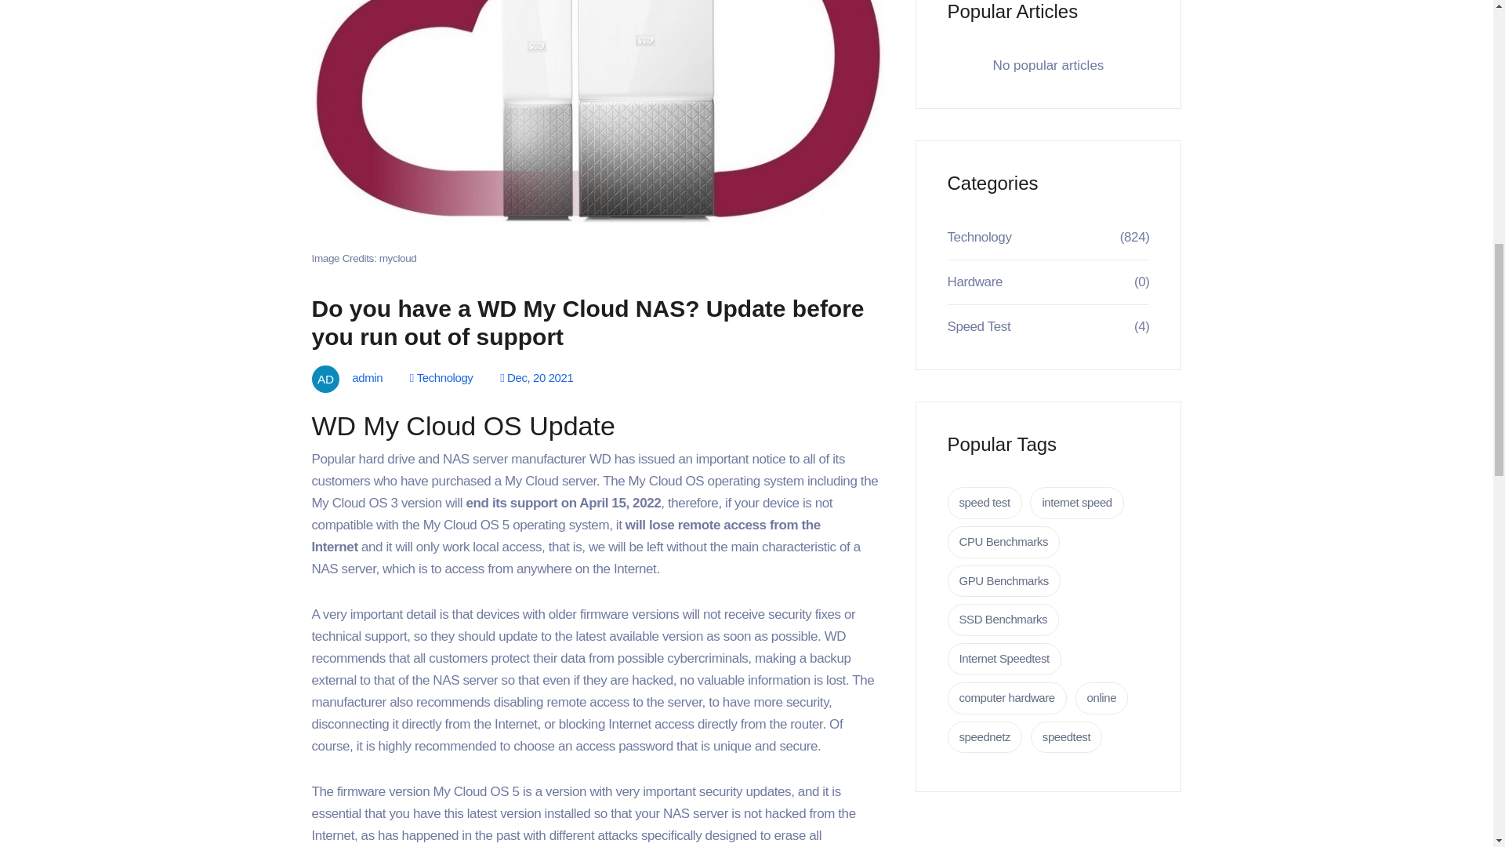 Image resolution: width=1505 pixels, height=847 pixels. What do you see at coordinates (1003, 582) in the screenshot?
I see `GPU Benchmarks` at bounding box center [1003, 582].